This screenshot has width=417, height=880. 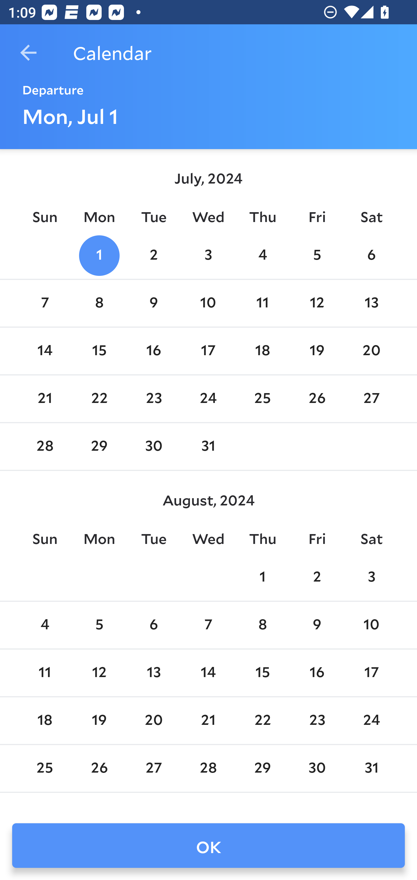 I want to click on 19, so click(x=99, y=720).